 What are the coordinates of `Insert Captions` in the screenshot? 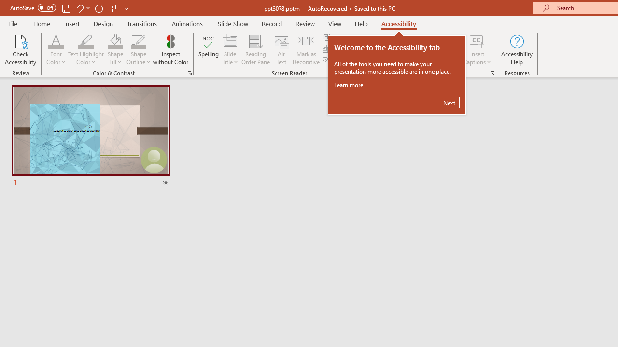 It's located at (477, 49).